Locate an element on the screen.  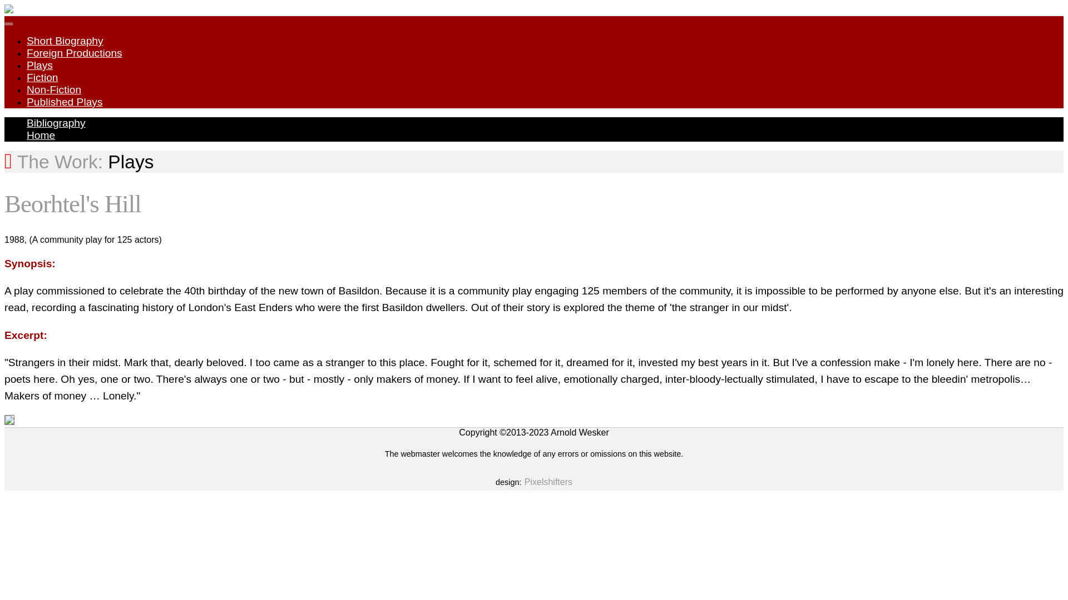
Foreign Productions is located at coordinates (75, 53).